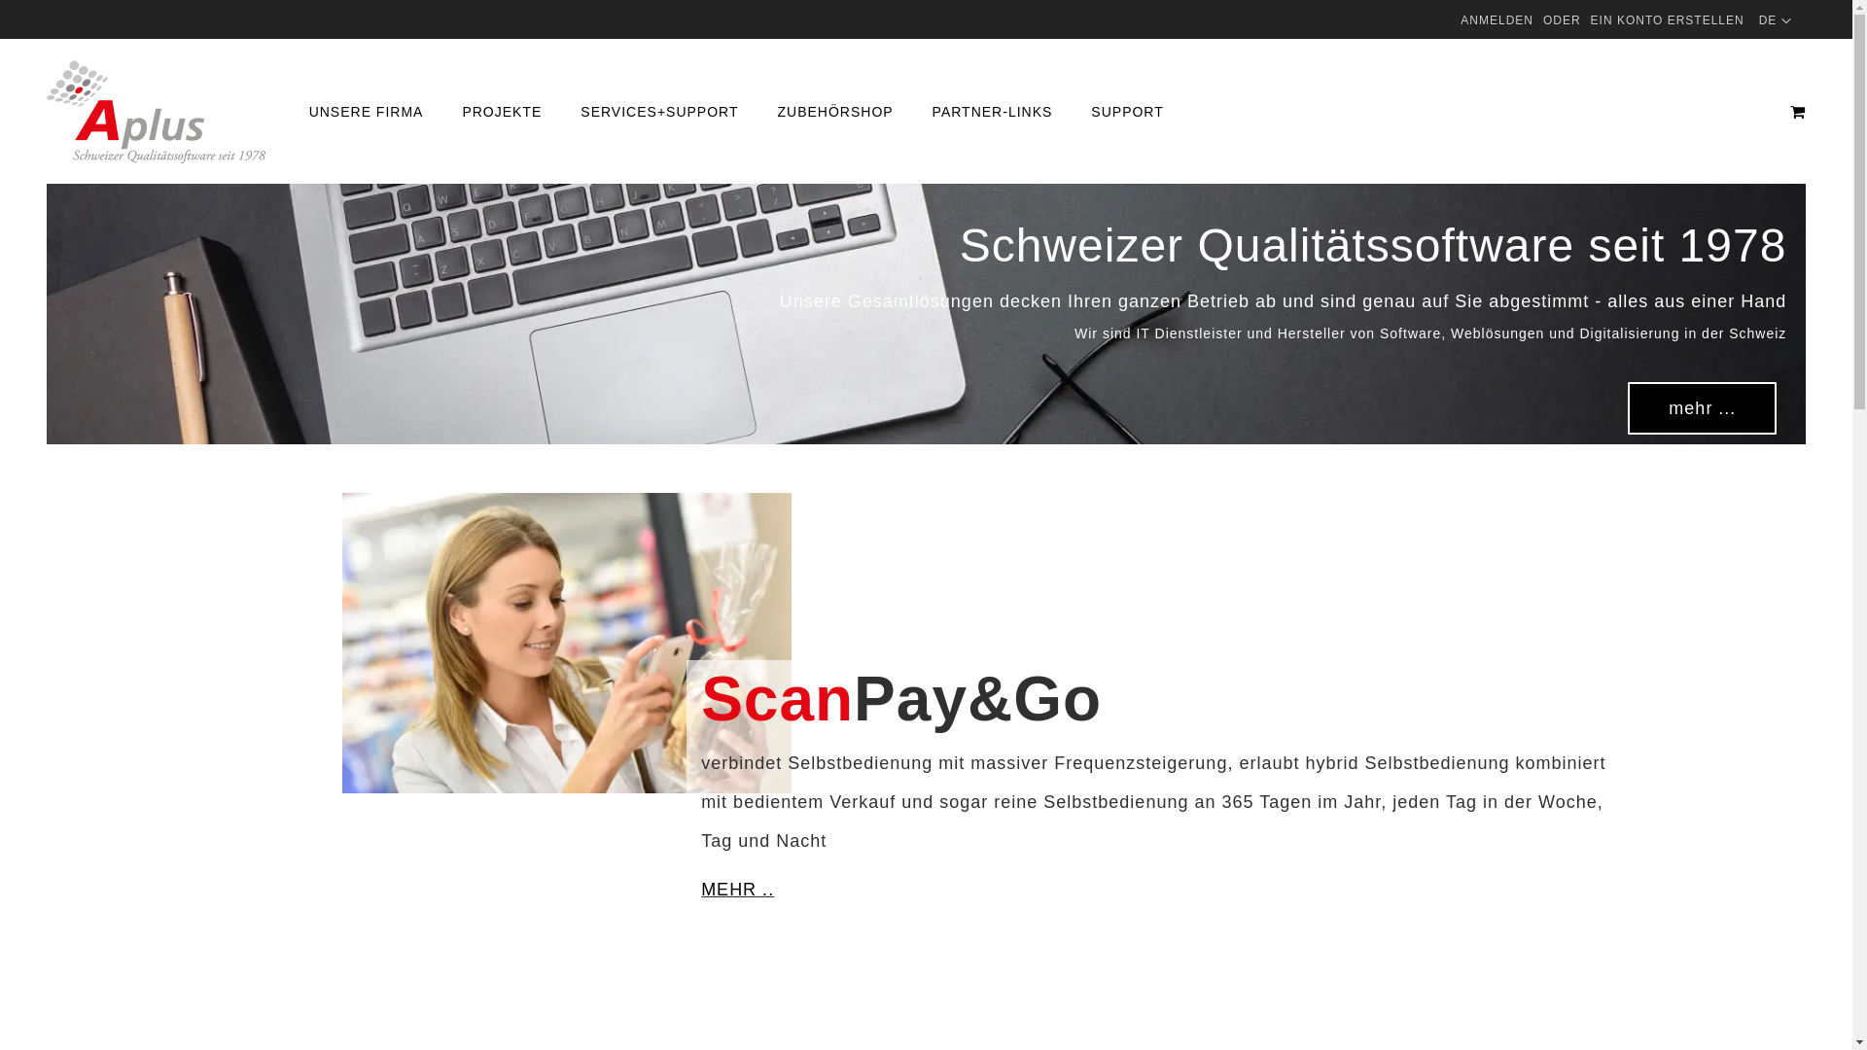 The image size is (1867, 1050). What do you see at coordinates (659, 113) in the screenshot?
I see `SERVICES+SUPPORT` at bounding box center [659, 113].